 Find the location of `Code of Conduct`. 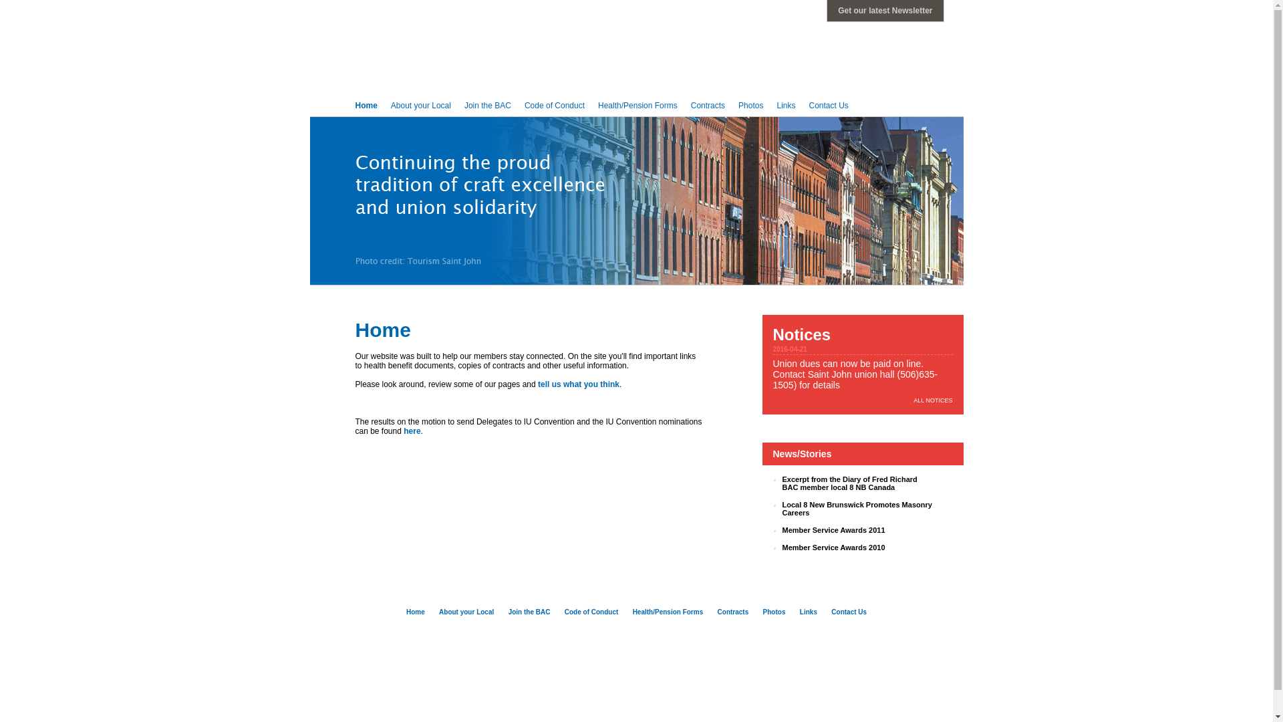

Code of Conduct is located at coordinates (555, 106).